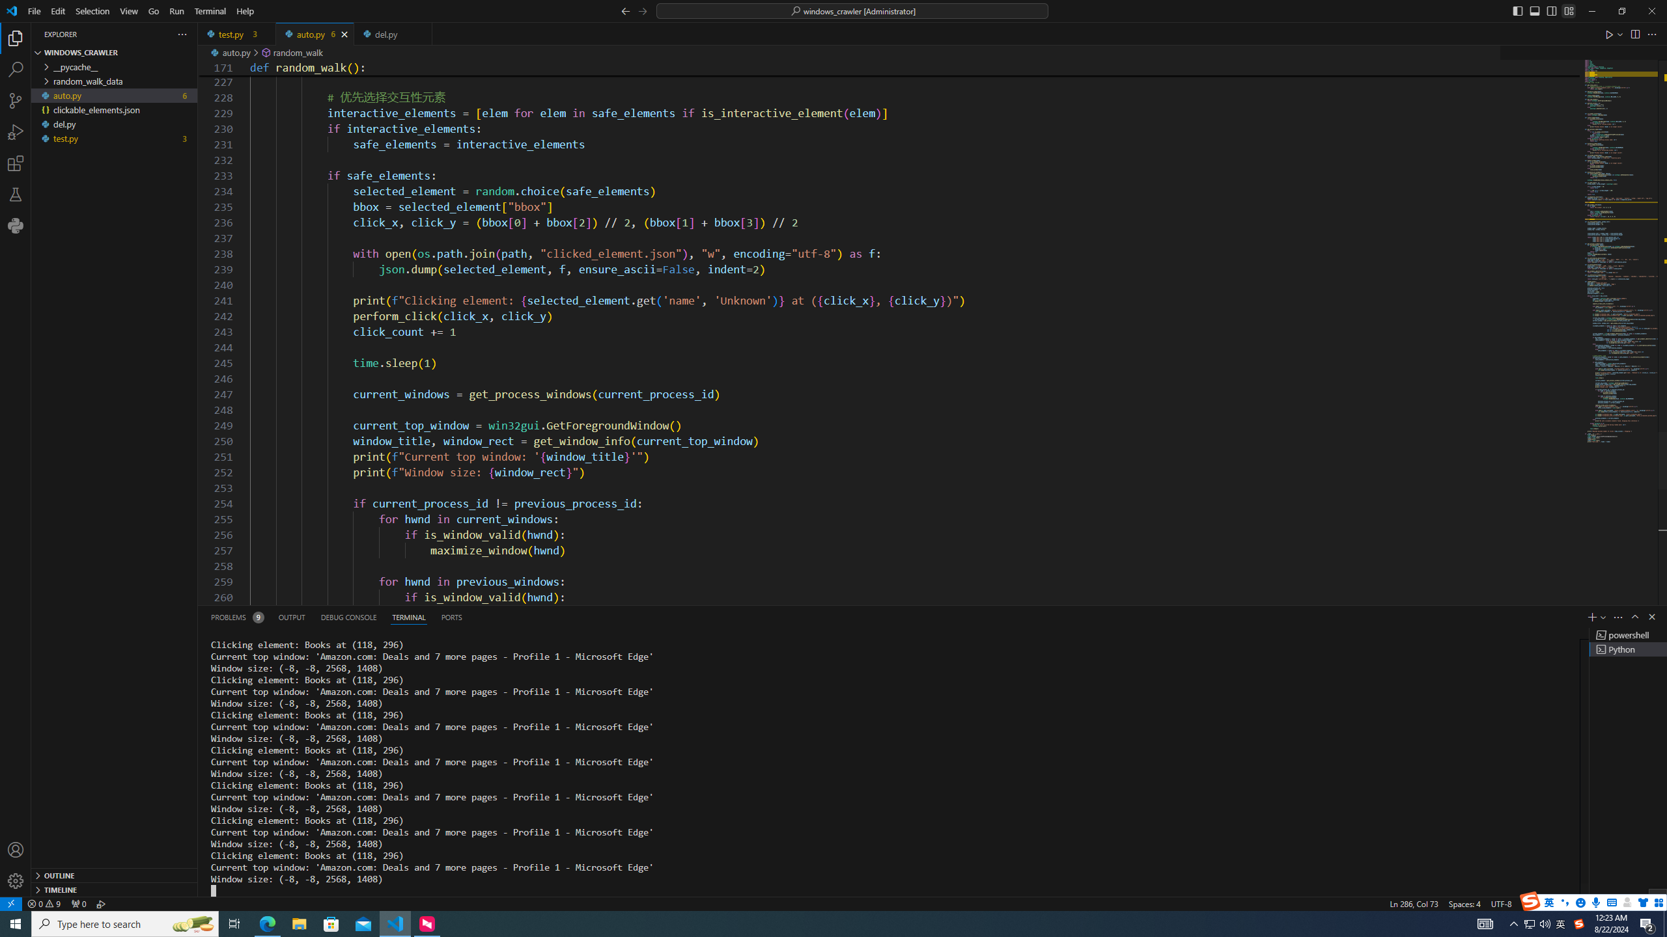  What do you see at coordinates (92, 11) in the screenshot?
I see `Selection` at bounding box center [92, 11].